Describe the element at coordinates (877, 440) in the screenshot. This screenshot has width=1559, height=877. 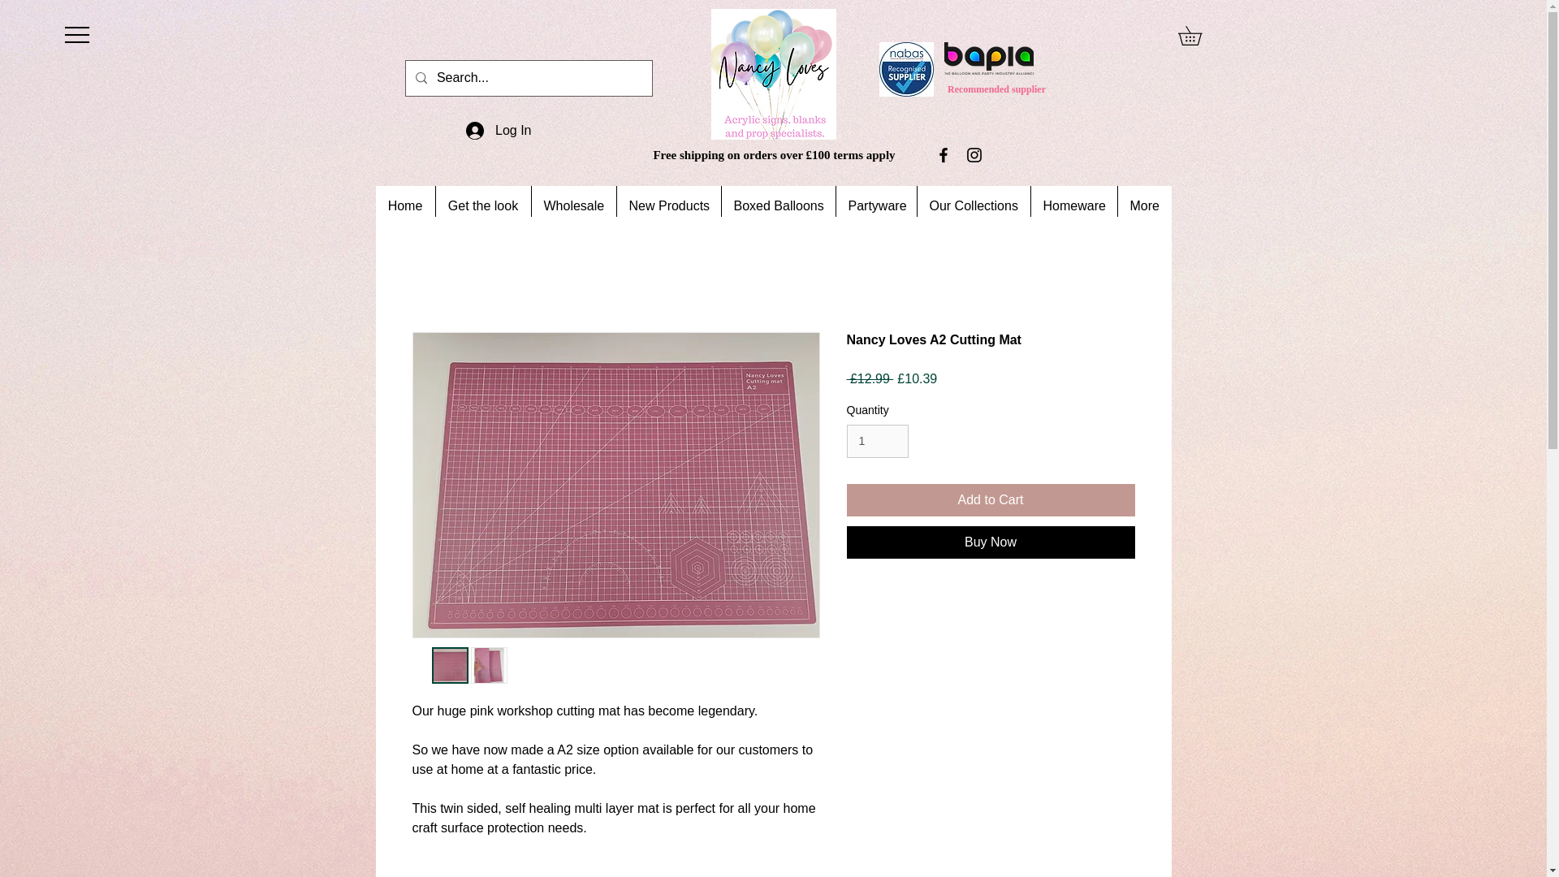
I see `1` at that location.